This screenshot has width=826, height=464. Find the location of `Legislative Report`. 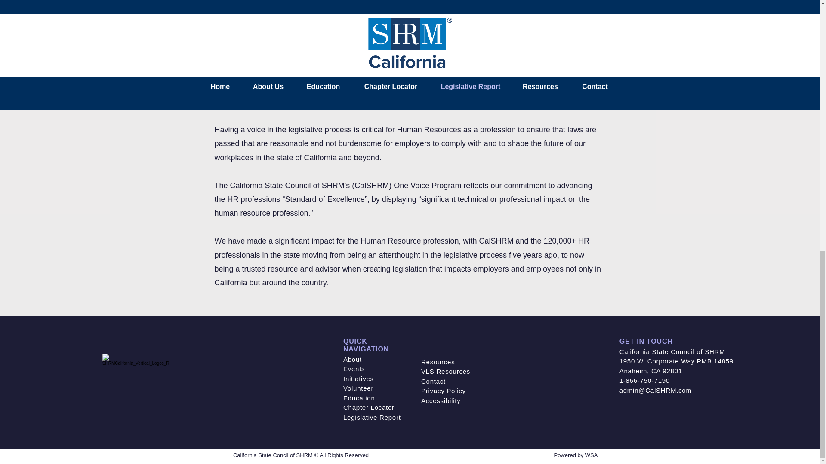

Legislative Report is located at coordinates (372, 417).